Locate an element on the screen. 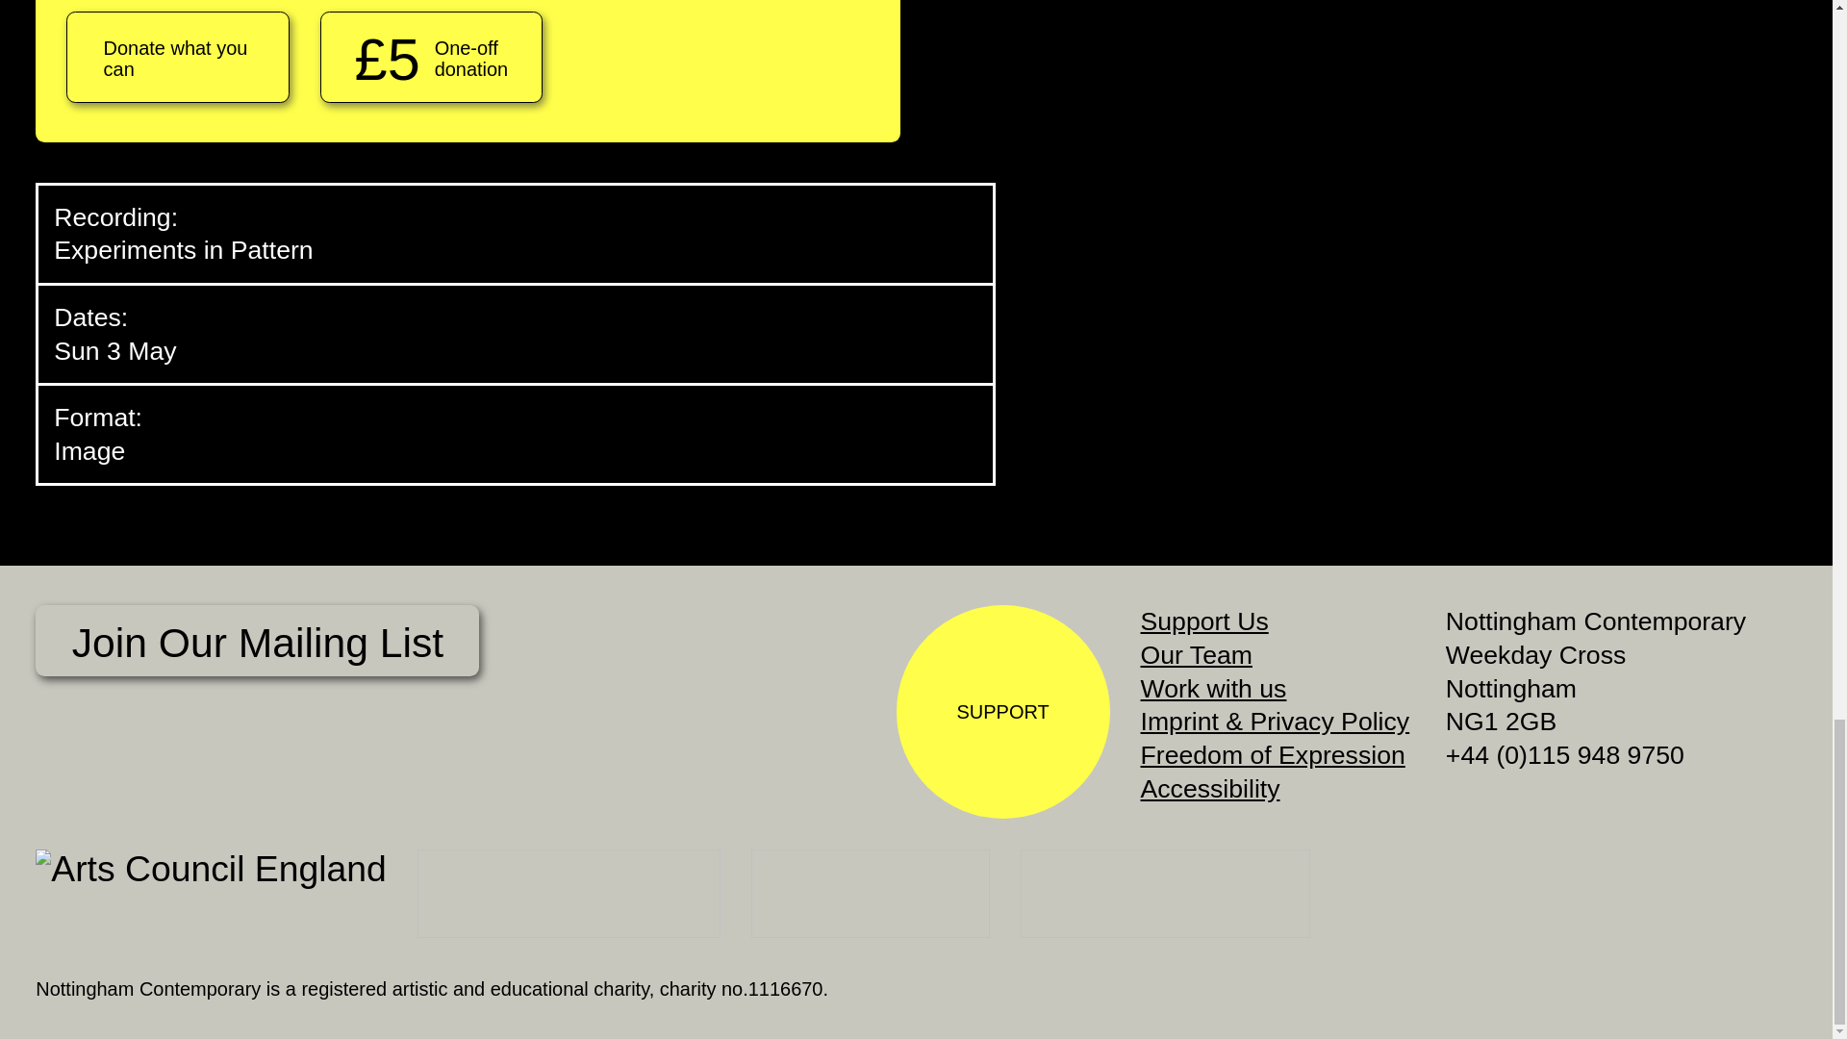  Support Us is located at coordinates (1204, 621).